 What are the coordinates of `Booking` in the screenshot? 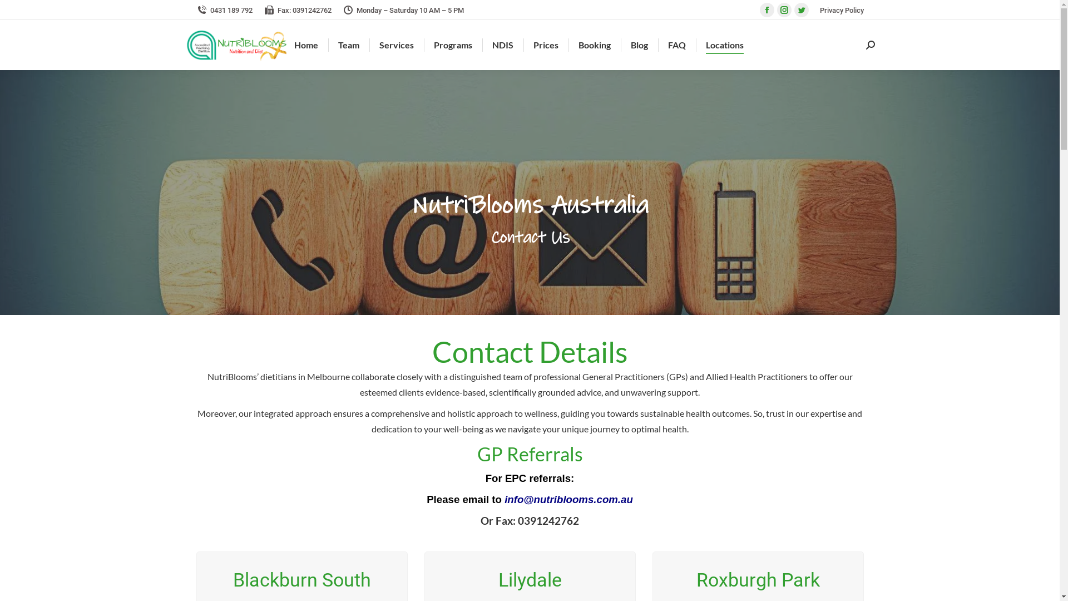 It's located at (595, 45).